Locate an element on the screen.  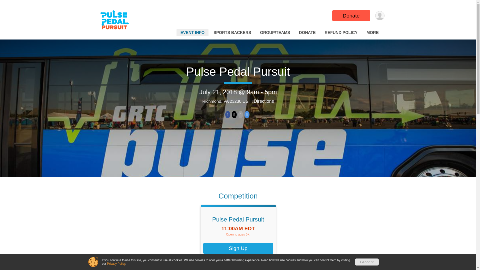
SPORTS BACKERS is located at coordinates (232, 32).